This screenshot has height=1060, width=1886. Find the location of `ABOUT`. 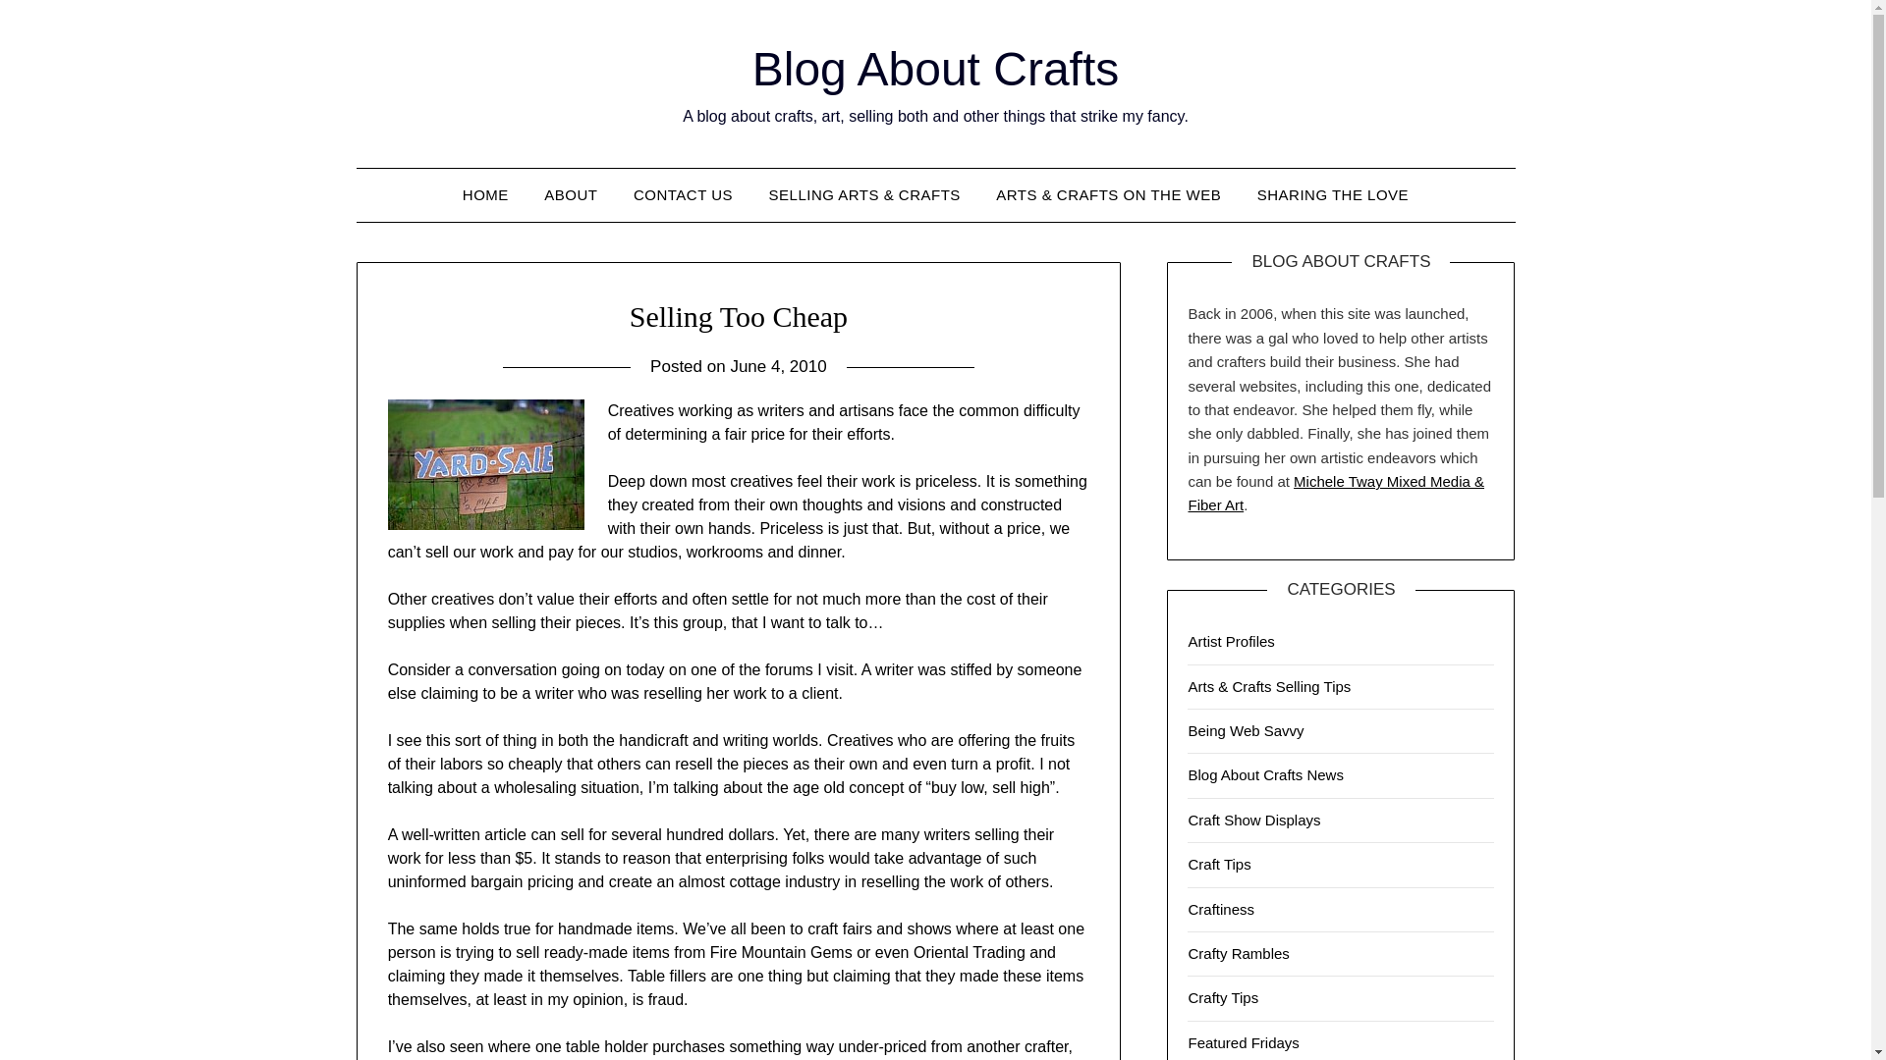

ABOUT is located at coordinates (570, 194).